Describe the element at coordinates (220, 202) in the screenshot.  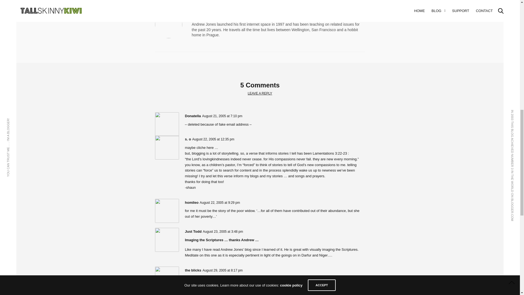
I see `August 22, 2005 at 9:29 pm` at that location.